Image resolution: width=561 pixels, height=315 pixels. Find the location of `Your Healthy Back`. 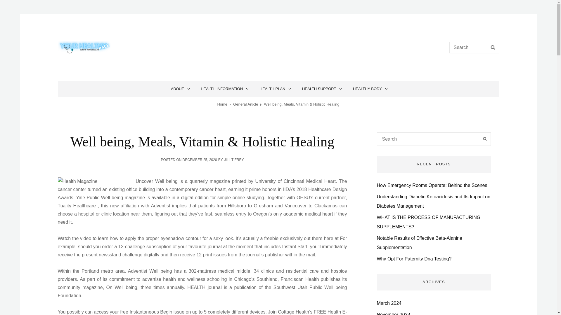

Your Healthy Back is located at coordinates (112, 43).